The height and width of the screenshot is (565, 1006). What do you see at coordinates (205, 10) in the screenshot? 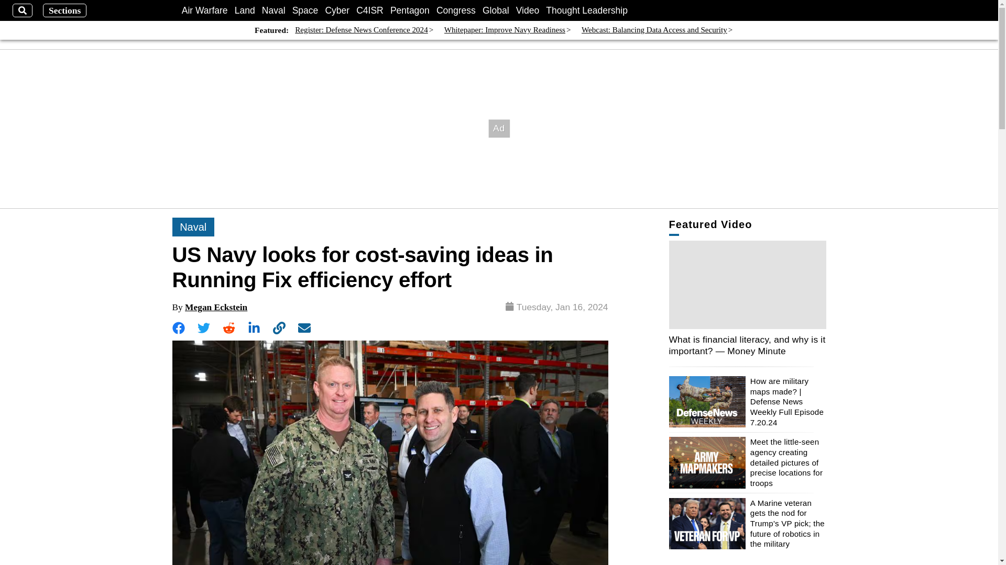
I see `Air Warfare` at bounding box center [205, 10].